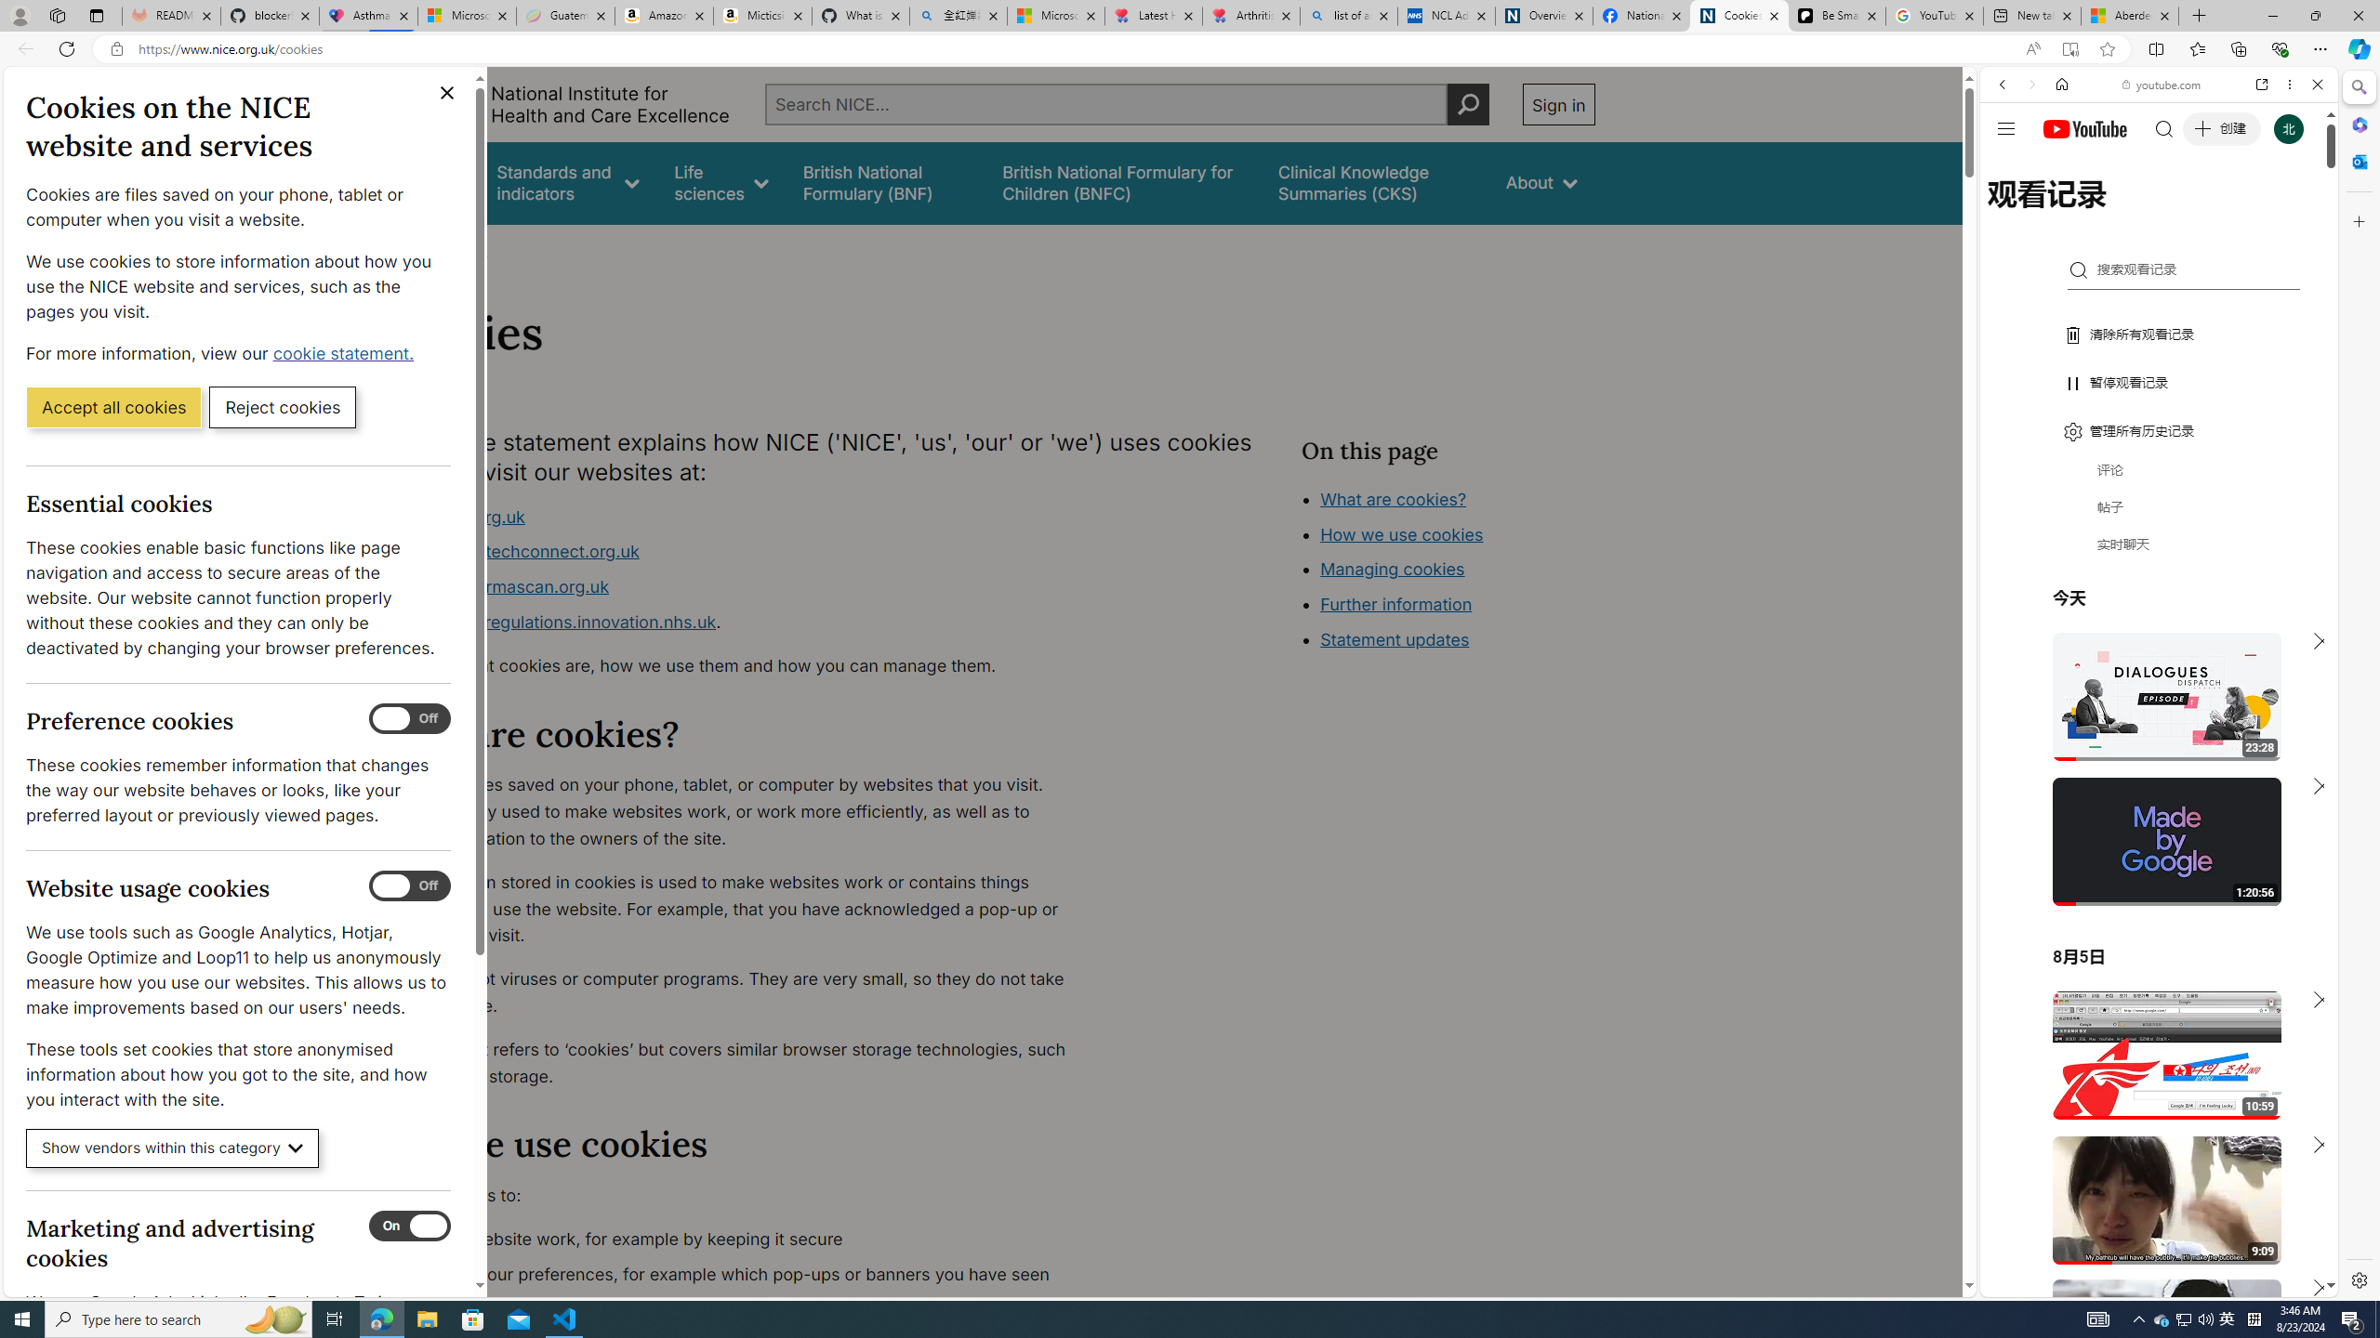 This screenshot has width=2380, height=1338. I want to click on Home>, so click(403, 249).